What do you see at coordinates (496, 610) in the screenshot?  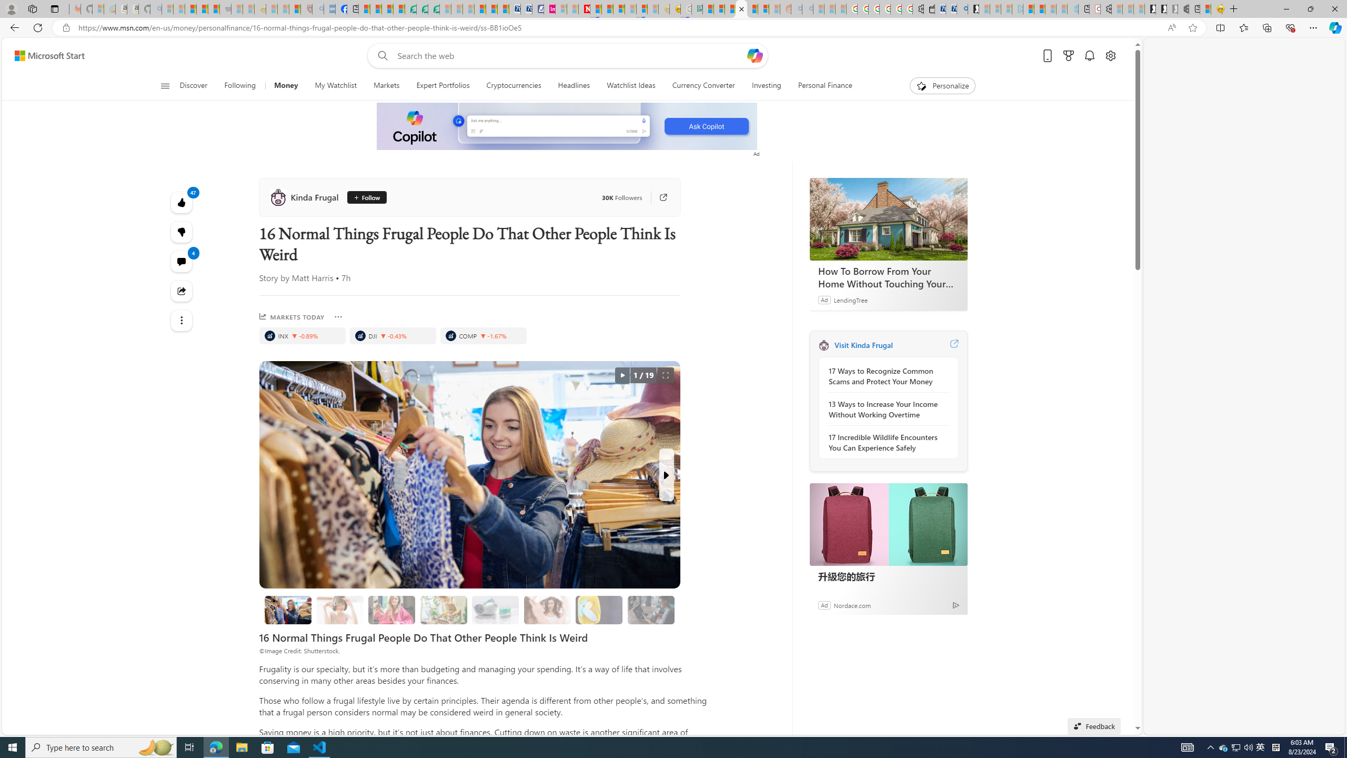 I see `4. Cutting the Bottom off the Toothpaste Tube` at bounding box center [496, 610].